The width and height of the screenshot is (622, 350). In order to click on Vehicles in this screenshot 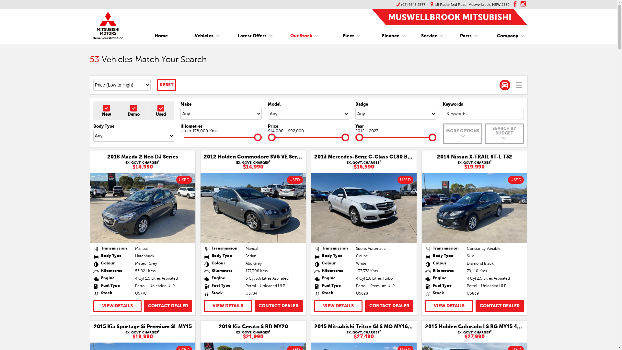, I will do `click(204, 36)`.